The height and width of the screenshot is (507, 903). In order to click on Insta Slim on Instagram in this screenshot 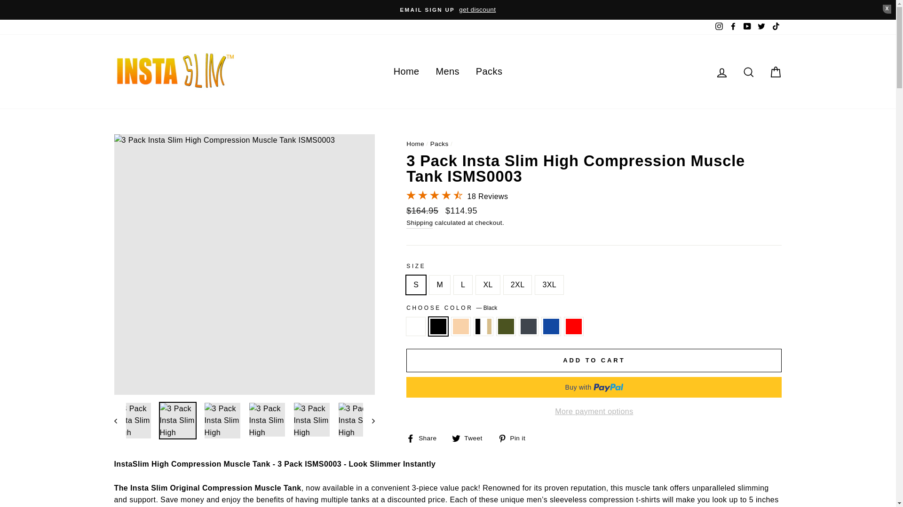, I will do `click(719, 27)`.